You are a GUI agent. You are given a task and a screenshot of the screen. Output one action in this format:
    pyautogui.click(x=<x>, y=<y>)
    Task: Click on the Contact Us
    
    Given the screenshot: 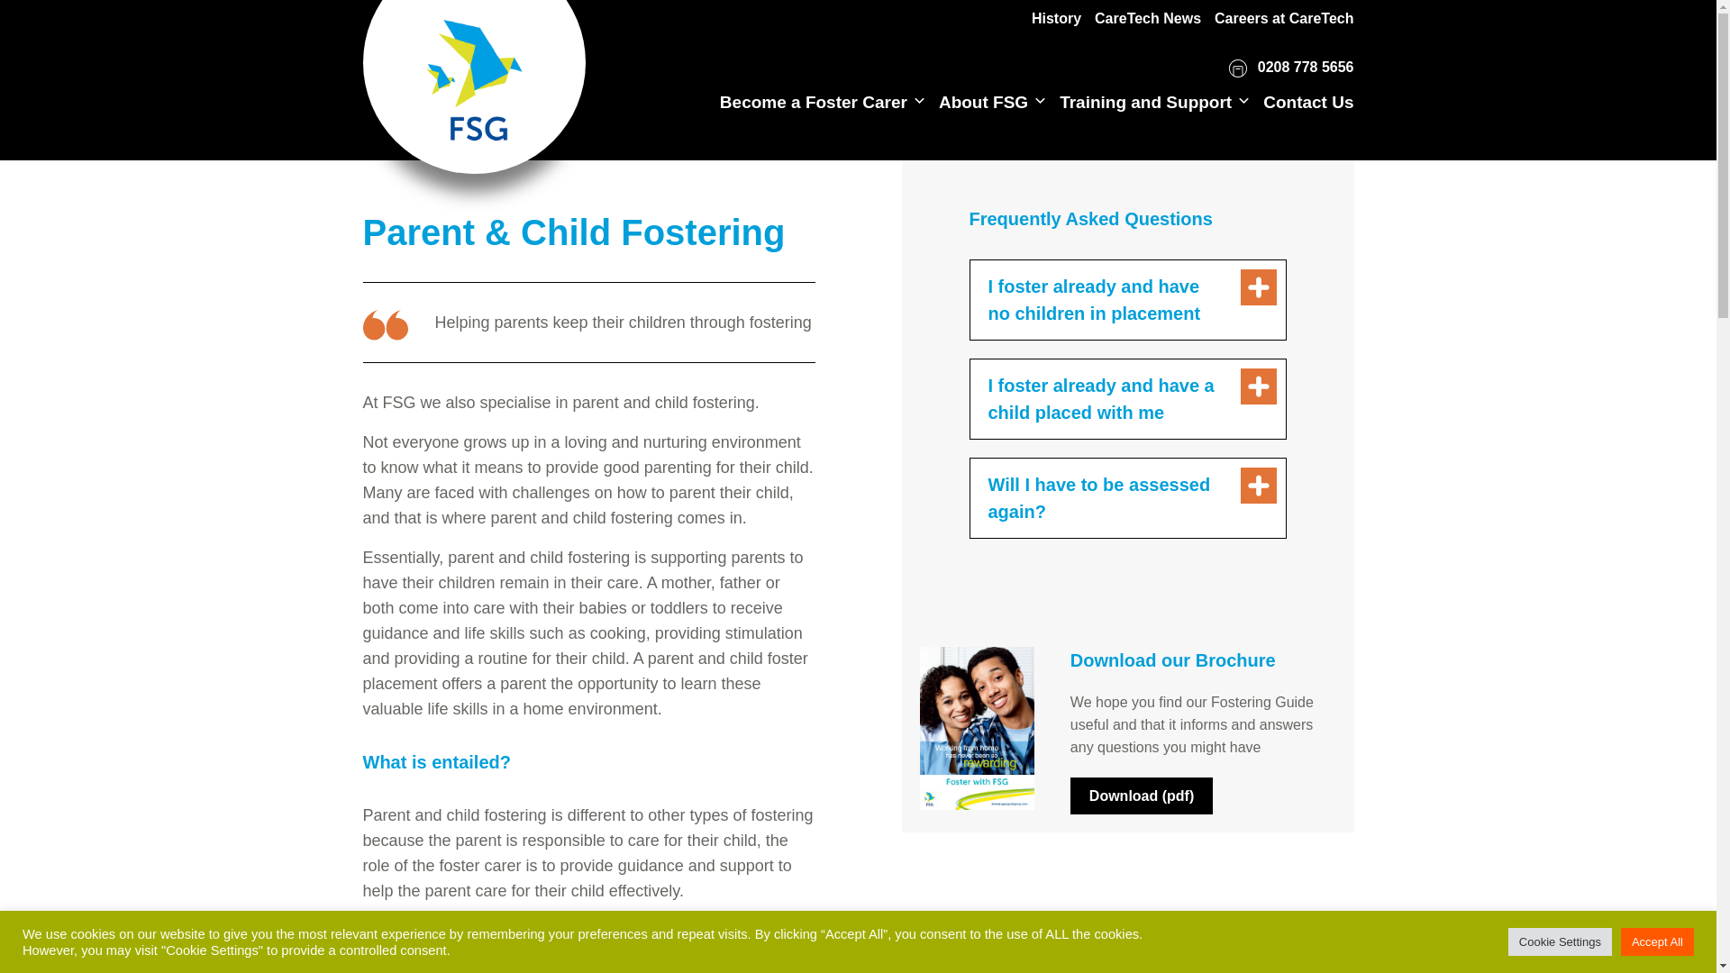 What is the action you would take?
    pyautogui.click(x=1307, y=102)
    